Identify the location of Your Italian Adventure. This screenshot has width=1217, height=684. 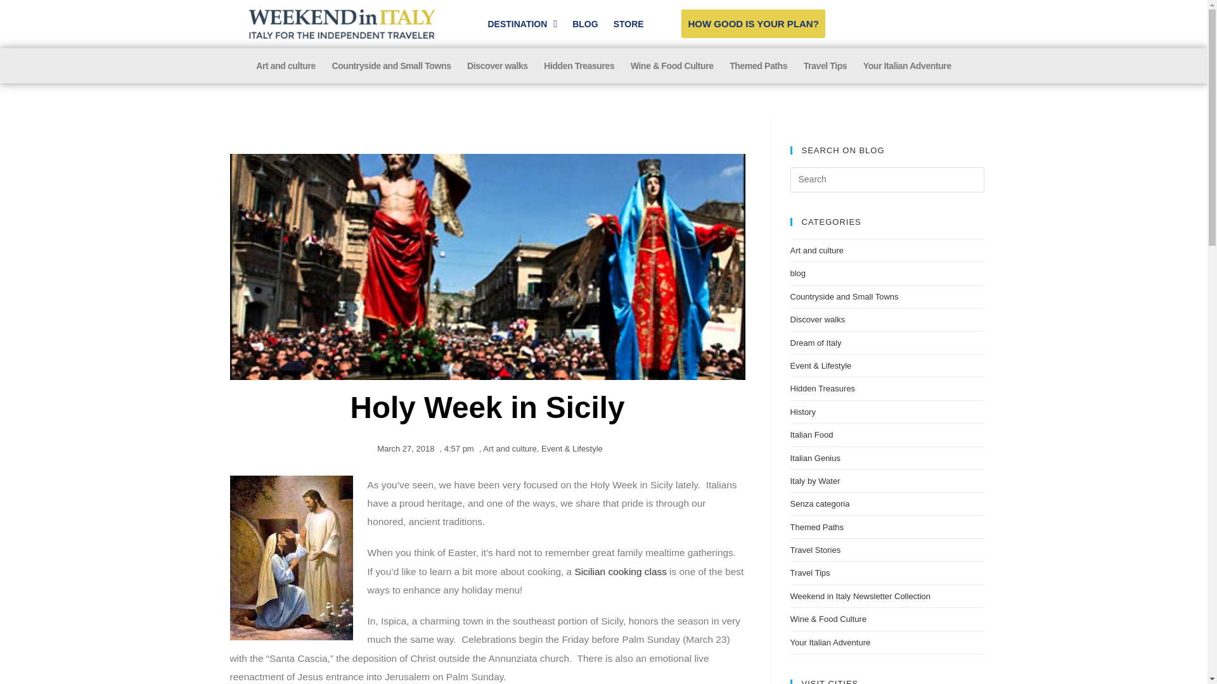
(906, 66).